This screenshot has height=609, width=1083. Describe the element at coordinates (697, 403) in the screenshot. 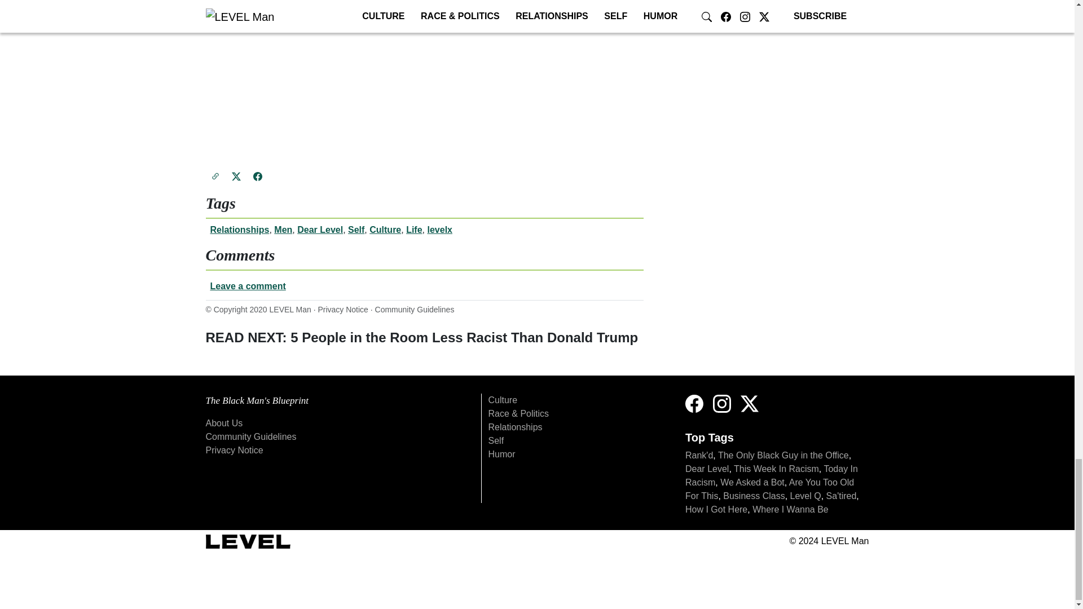

I see `Facebook` at that location.